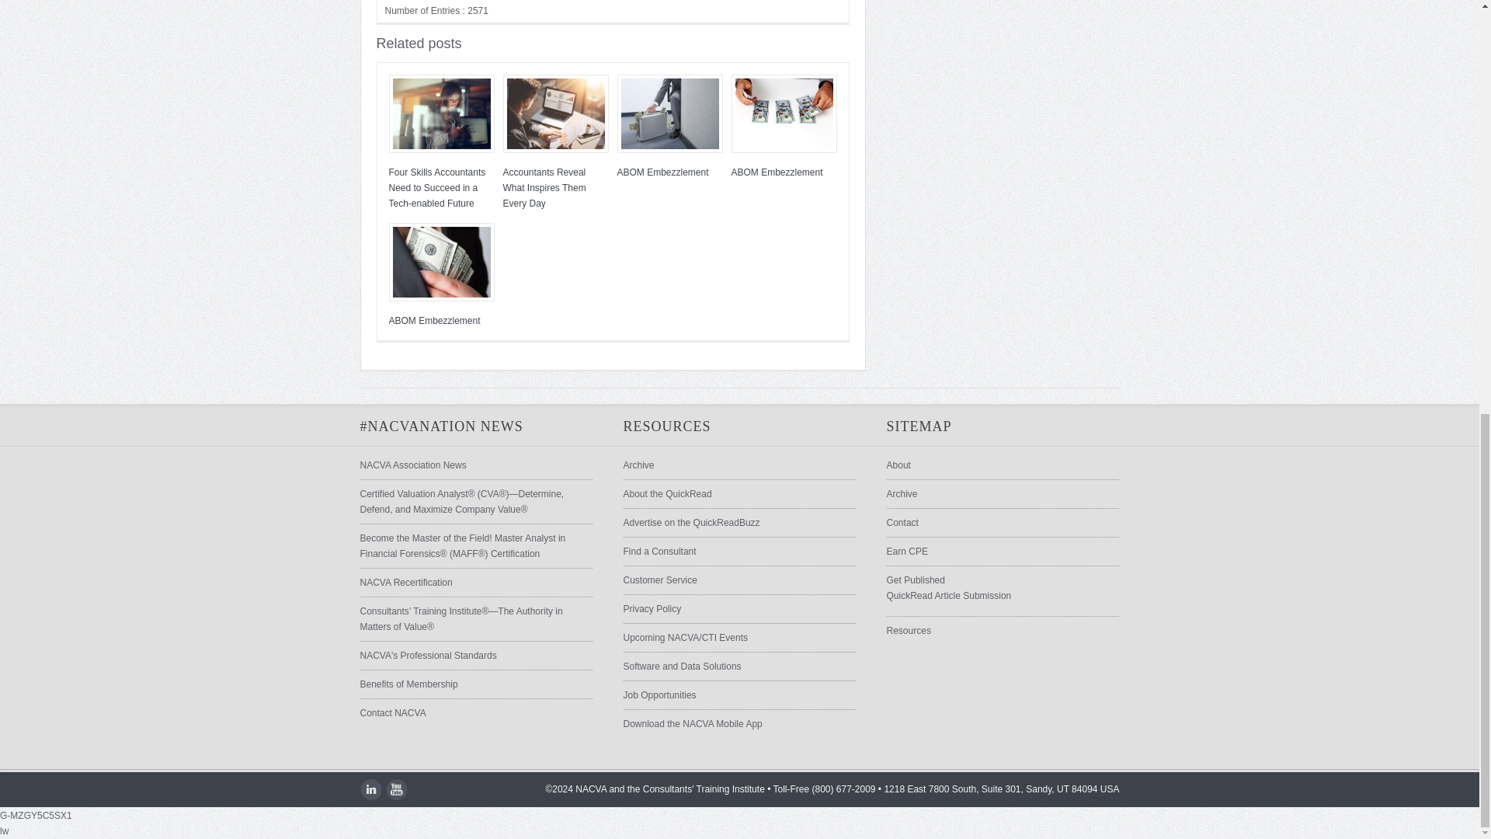  Describe the element at coordinates (556, 113) in the screenshot. I see `Accountants Reveal What Inspires Them Every Day` at that location.